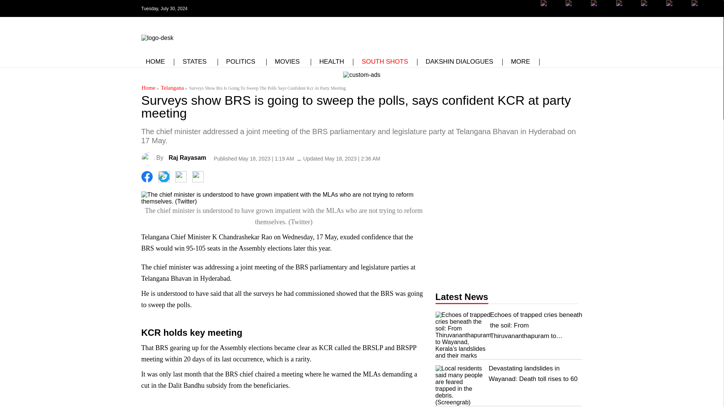 The width and height of the screenshot is (724, 407). I want to click on logo-desk, so click(157, 38).